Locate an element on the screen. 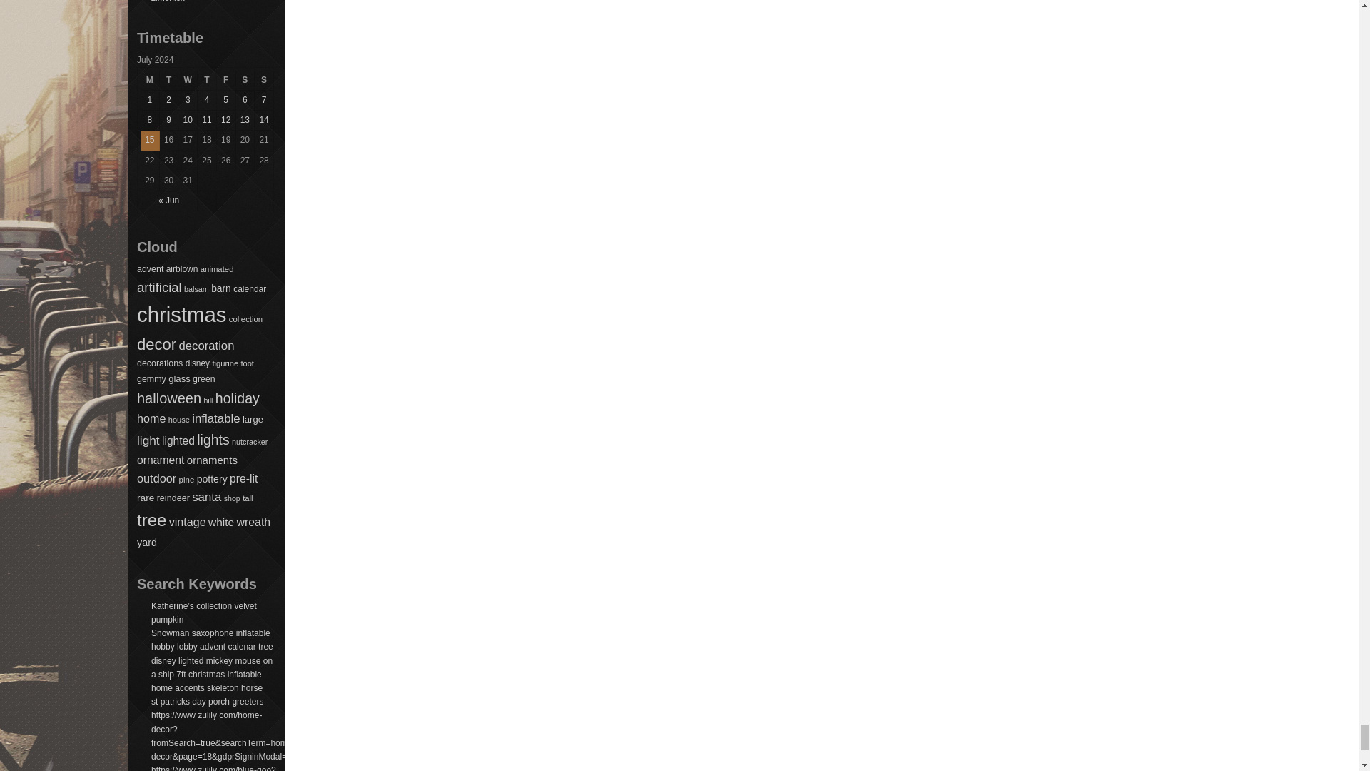 The height and width of the screenshot is (771, 1370). Saturday is located at coordinates (245, 81).